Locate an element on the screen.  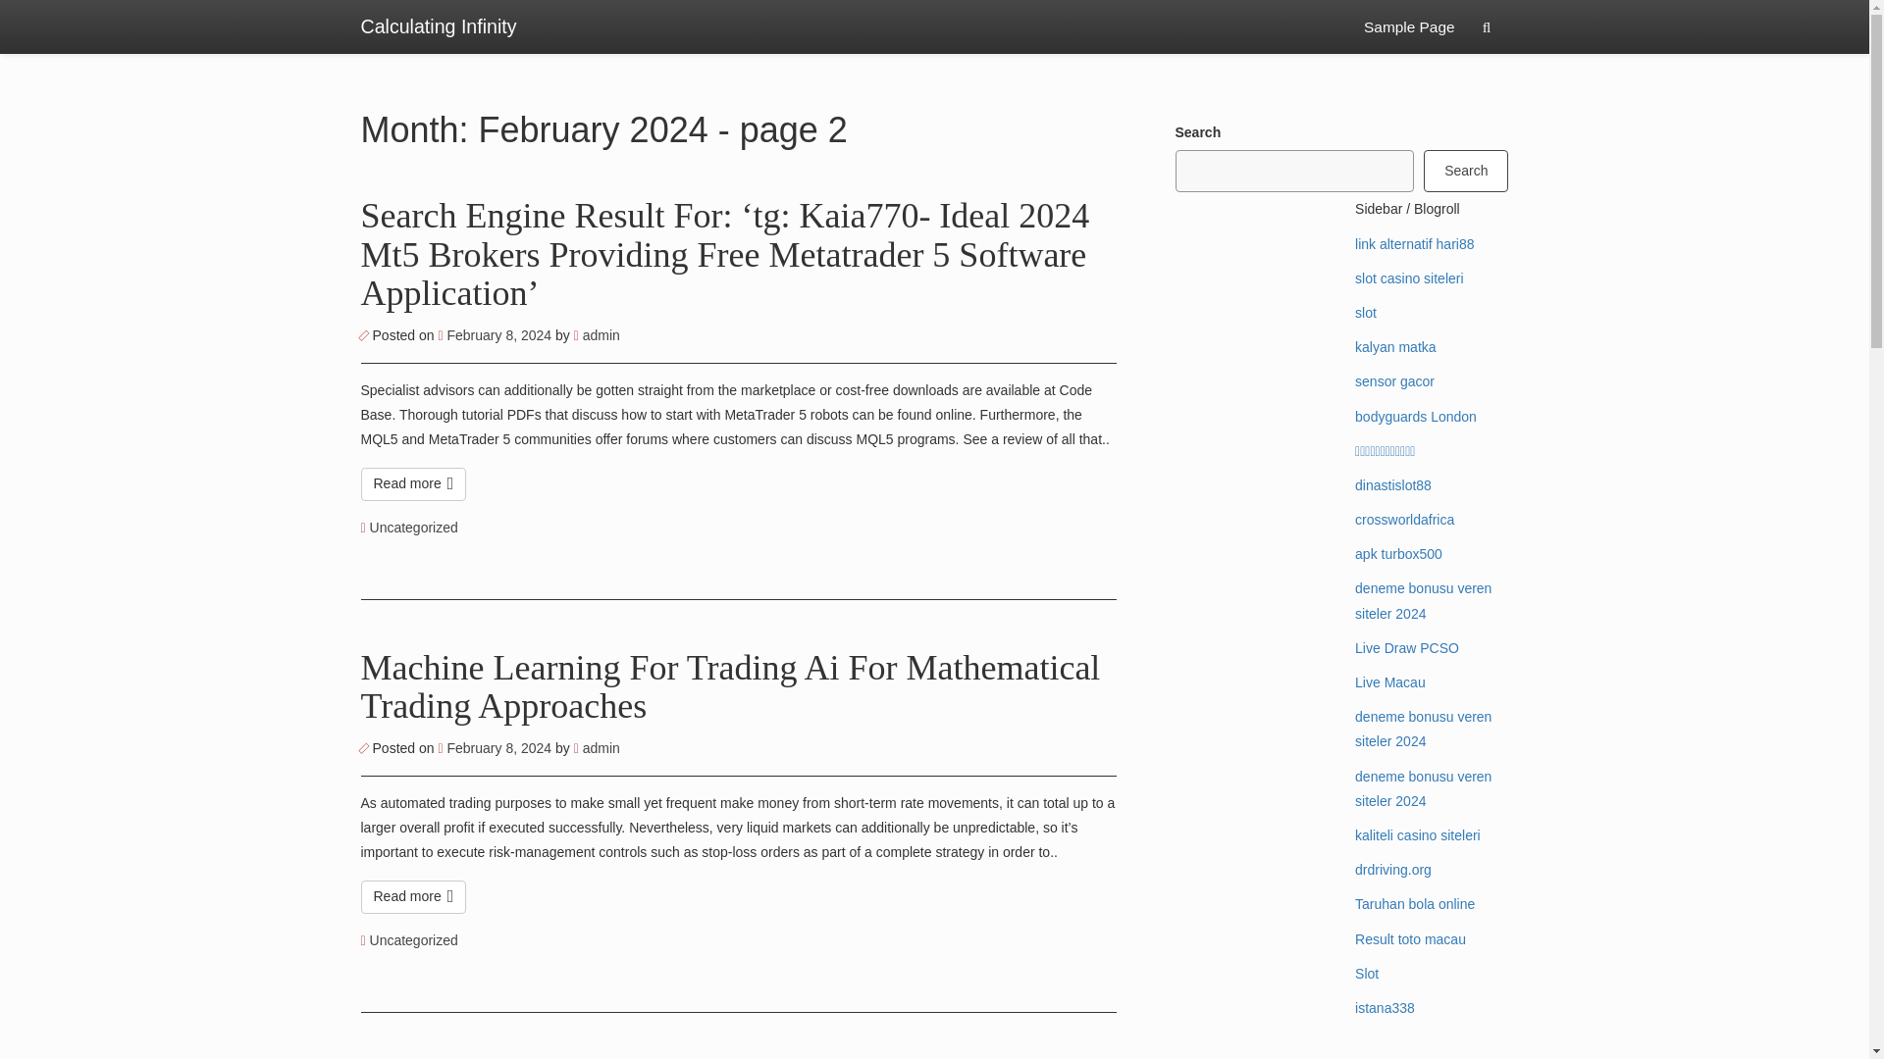
kalyan matka is located at coordinates (1395, 346).